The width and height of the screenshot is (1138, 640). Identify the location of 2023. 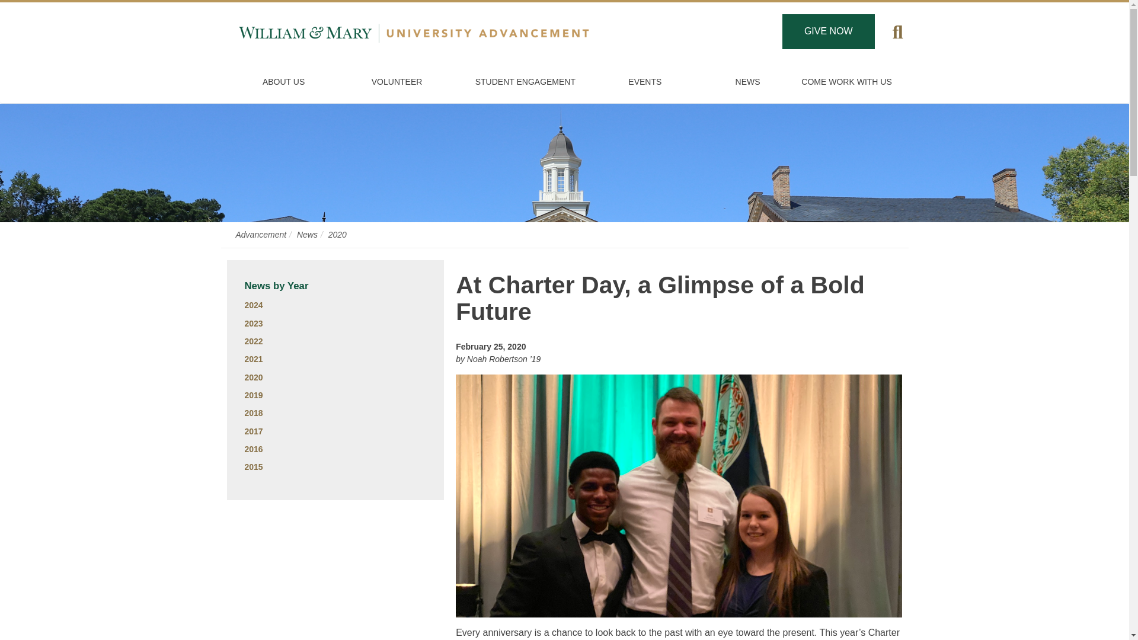
(254, 324).